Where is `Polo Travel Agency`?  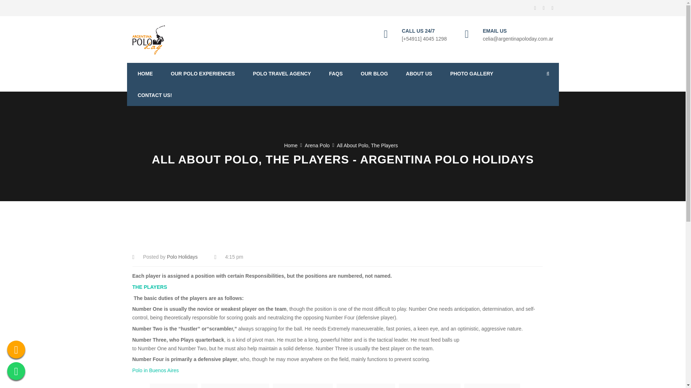
Polo Travel Agency is located at coordinates (282, 73).